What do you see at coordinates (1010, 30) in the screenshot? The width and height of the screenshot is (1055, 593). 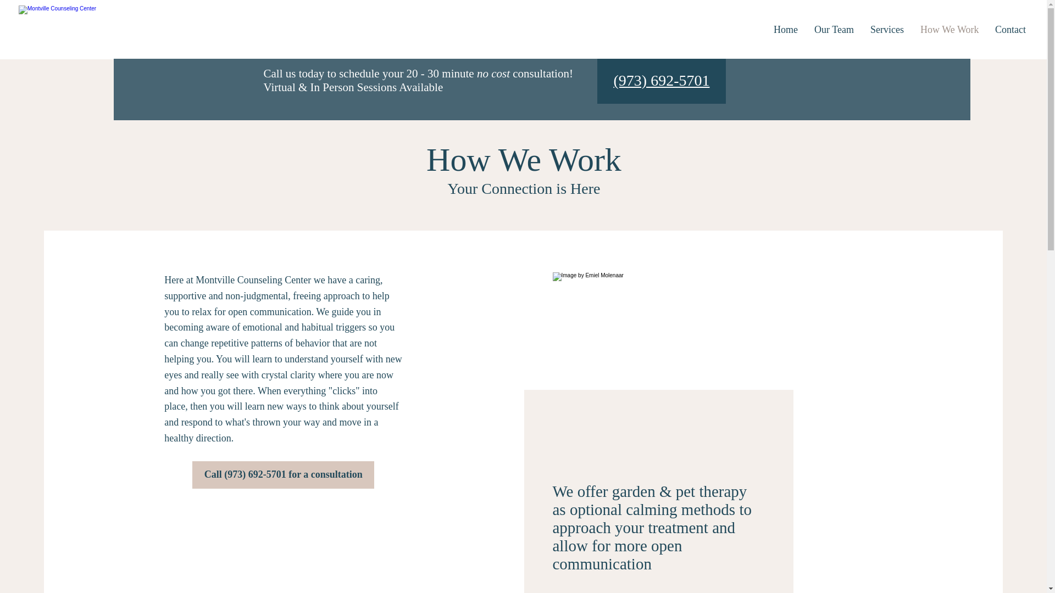 I see `Contact` at bounding box center [1010, 30].